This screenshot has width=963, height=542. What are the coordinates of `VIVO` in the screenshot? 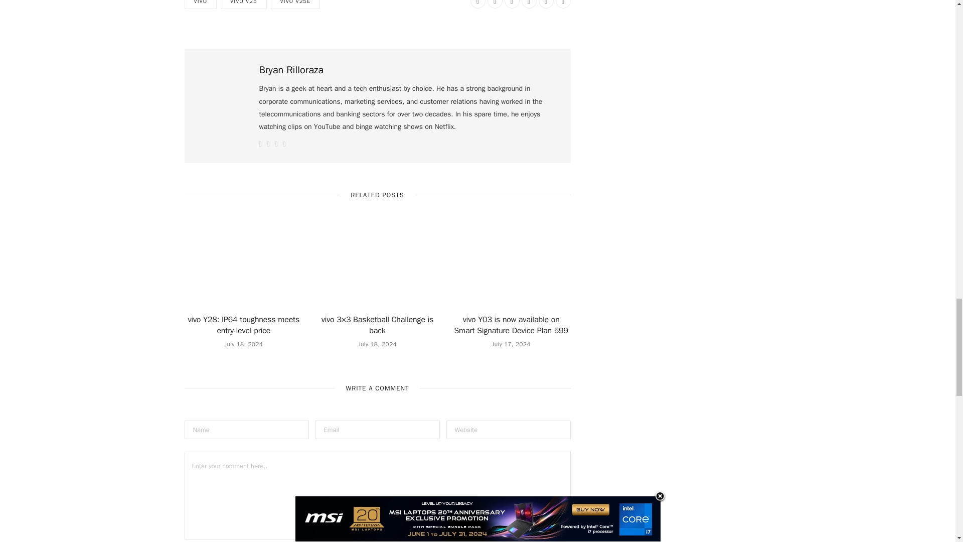 It's located at (201, 5).